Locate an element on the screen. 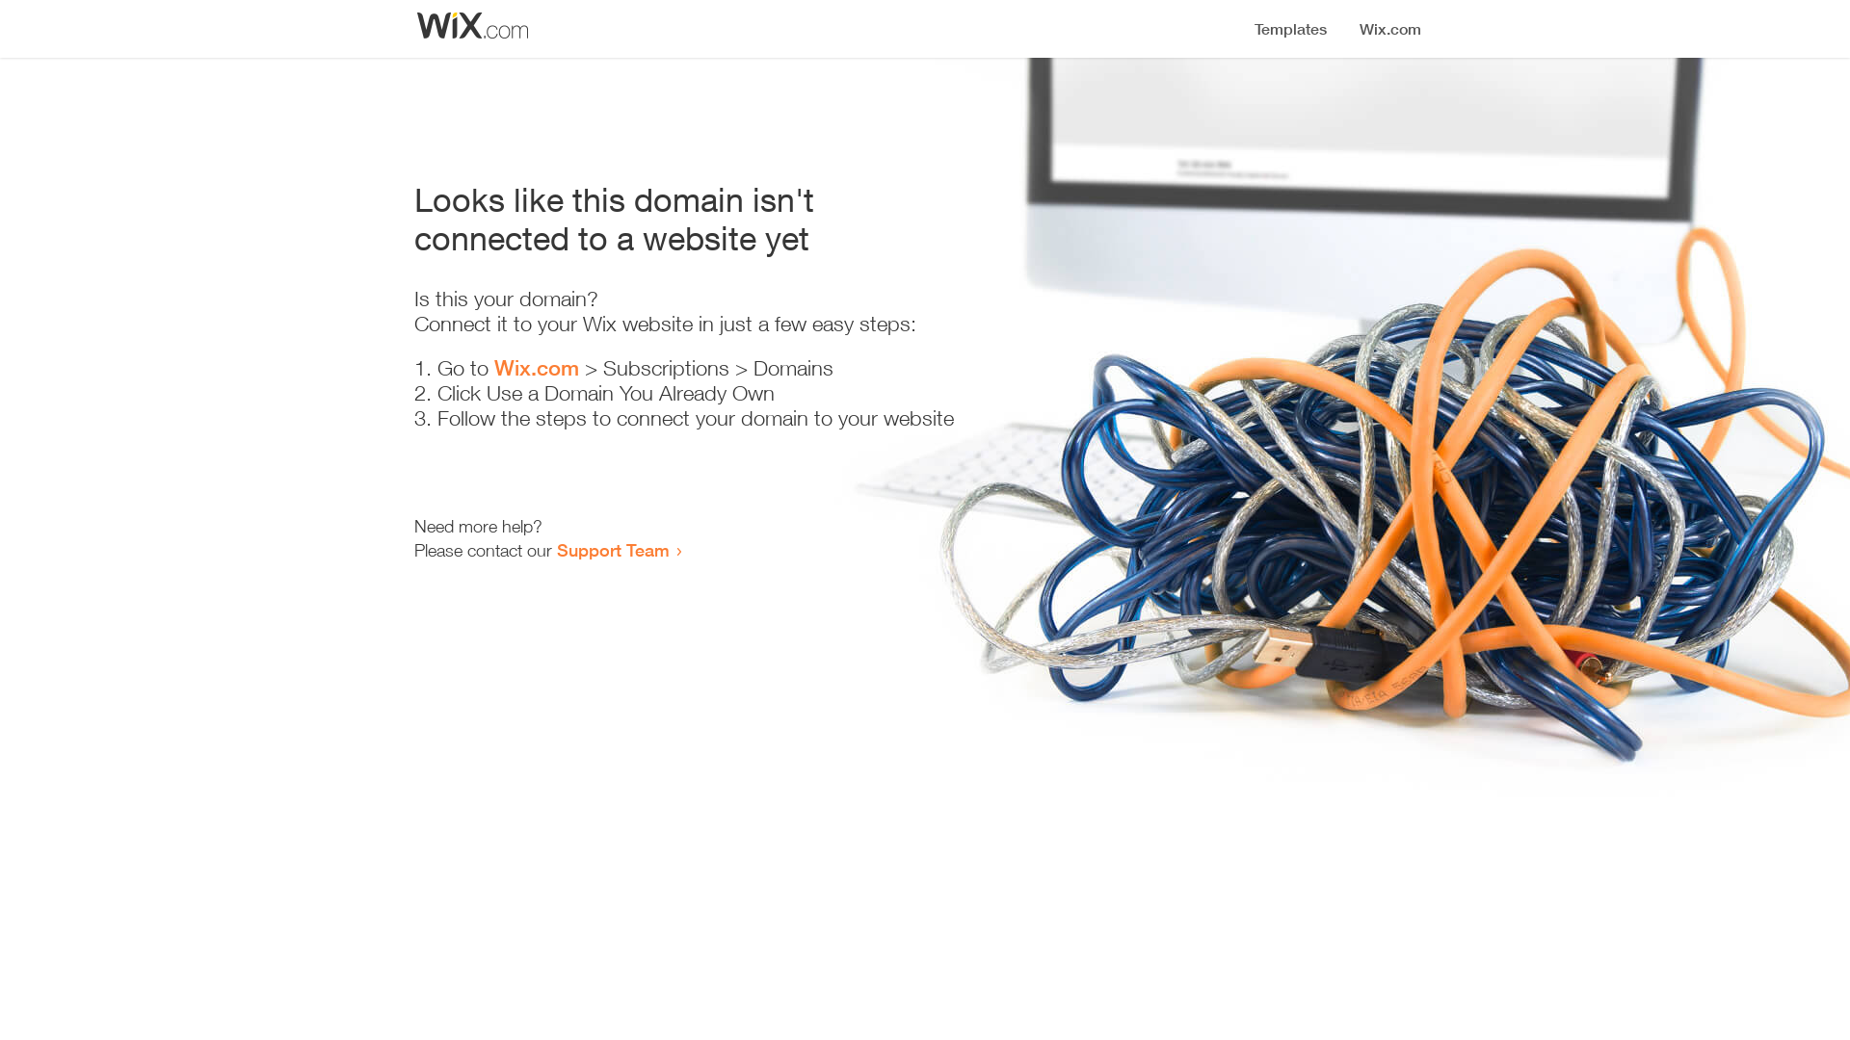 This screenshot has height=1040, width=1850. Wix.com is located at coordinates (537, 368).